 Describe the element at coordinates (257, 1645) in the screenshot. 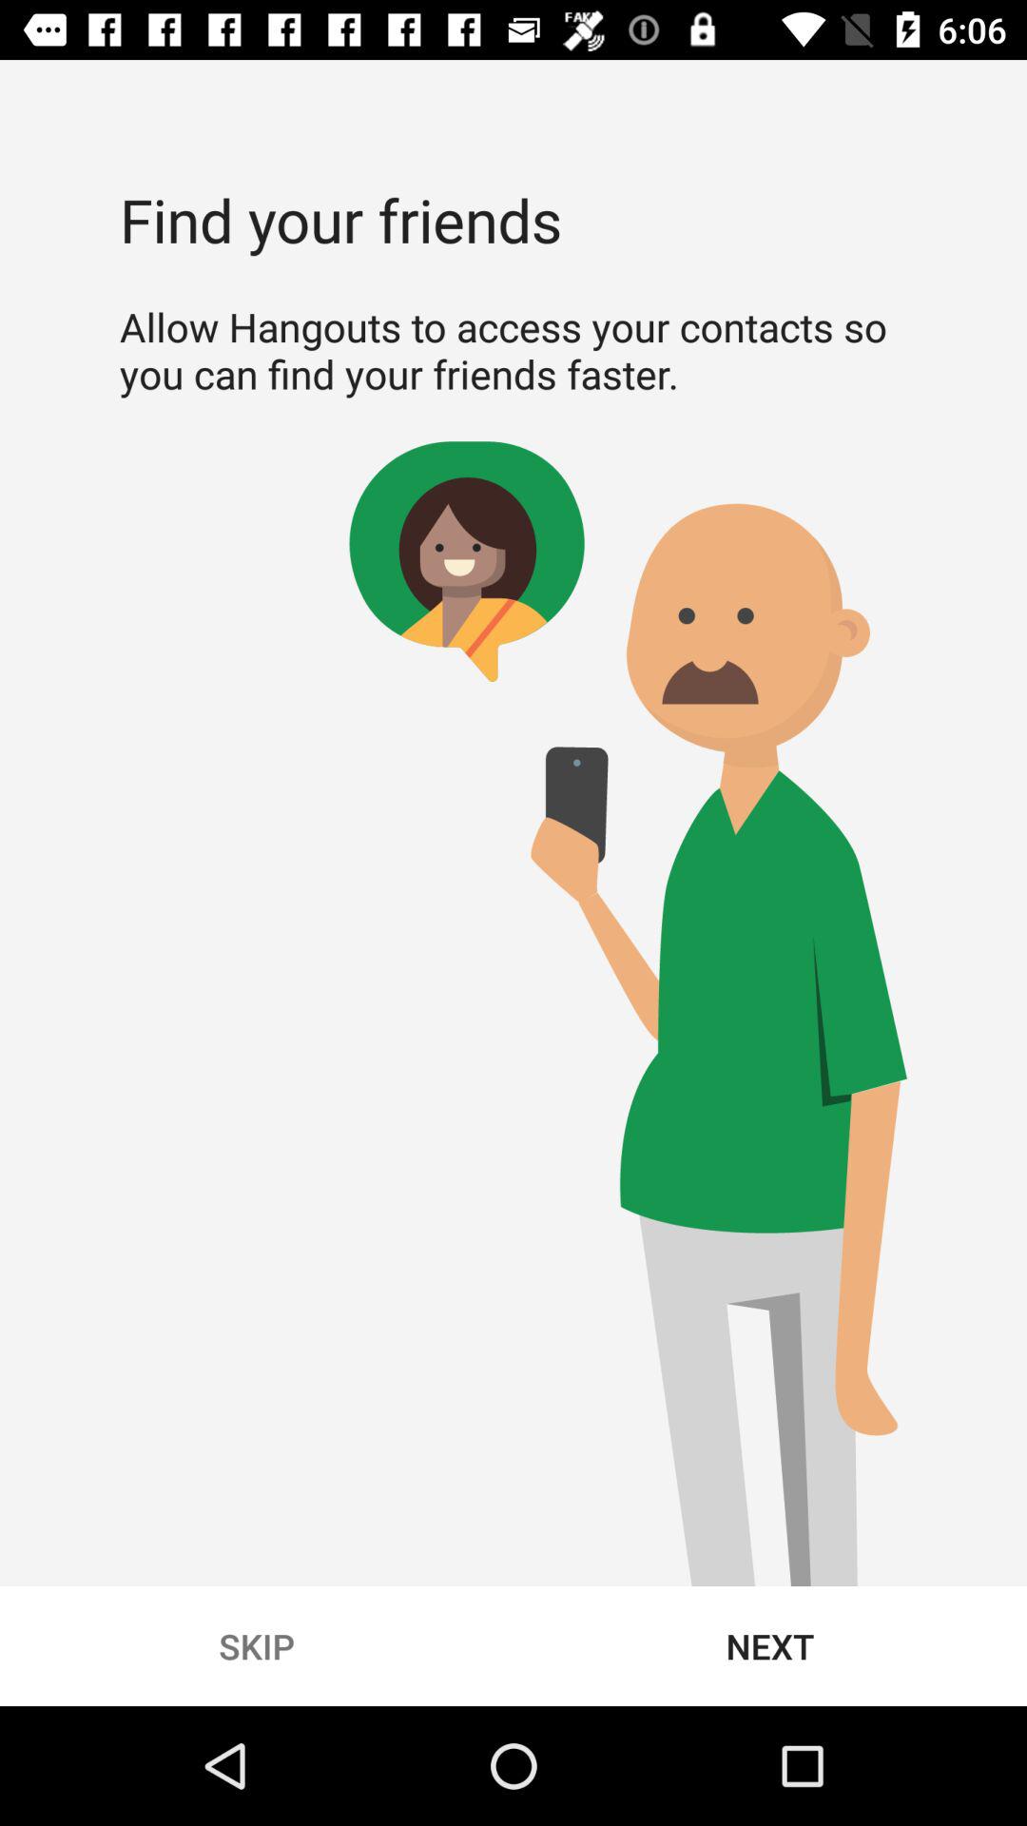

I see `select the skip button` at that location.